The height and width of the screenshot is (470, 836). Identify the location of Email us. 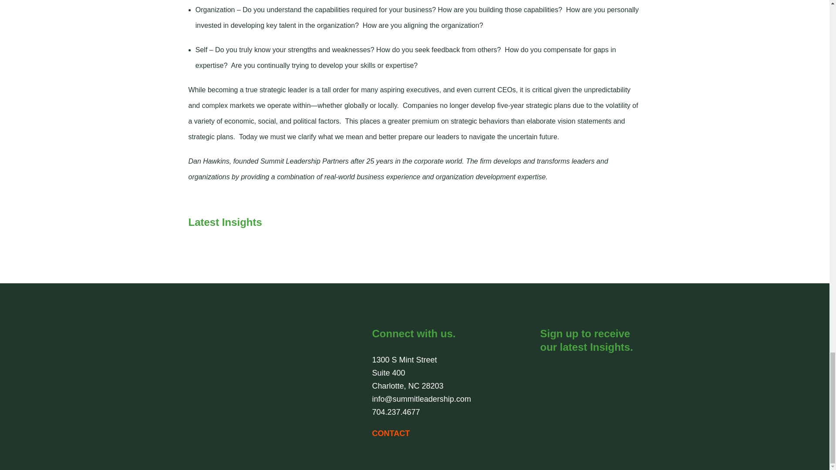
(421, 399).